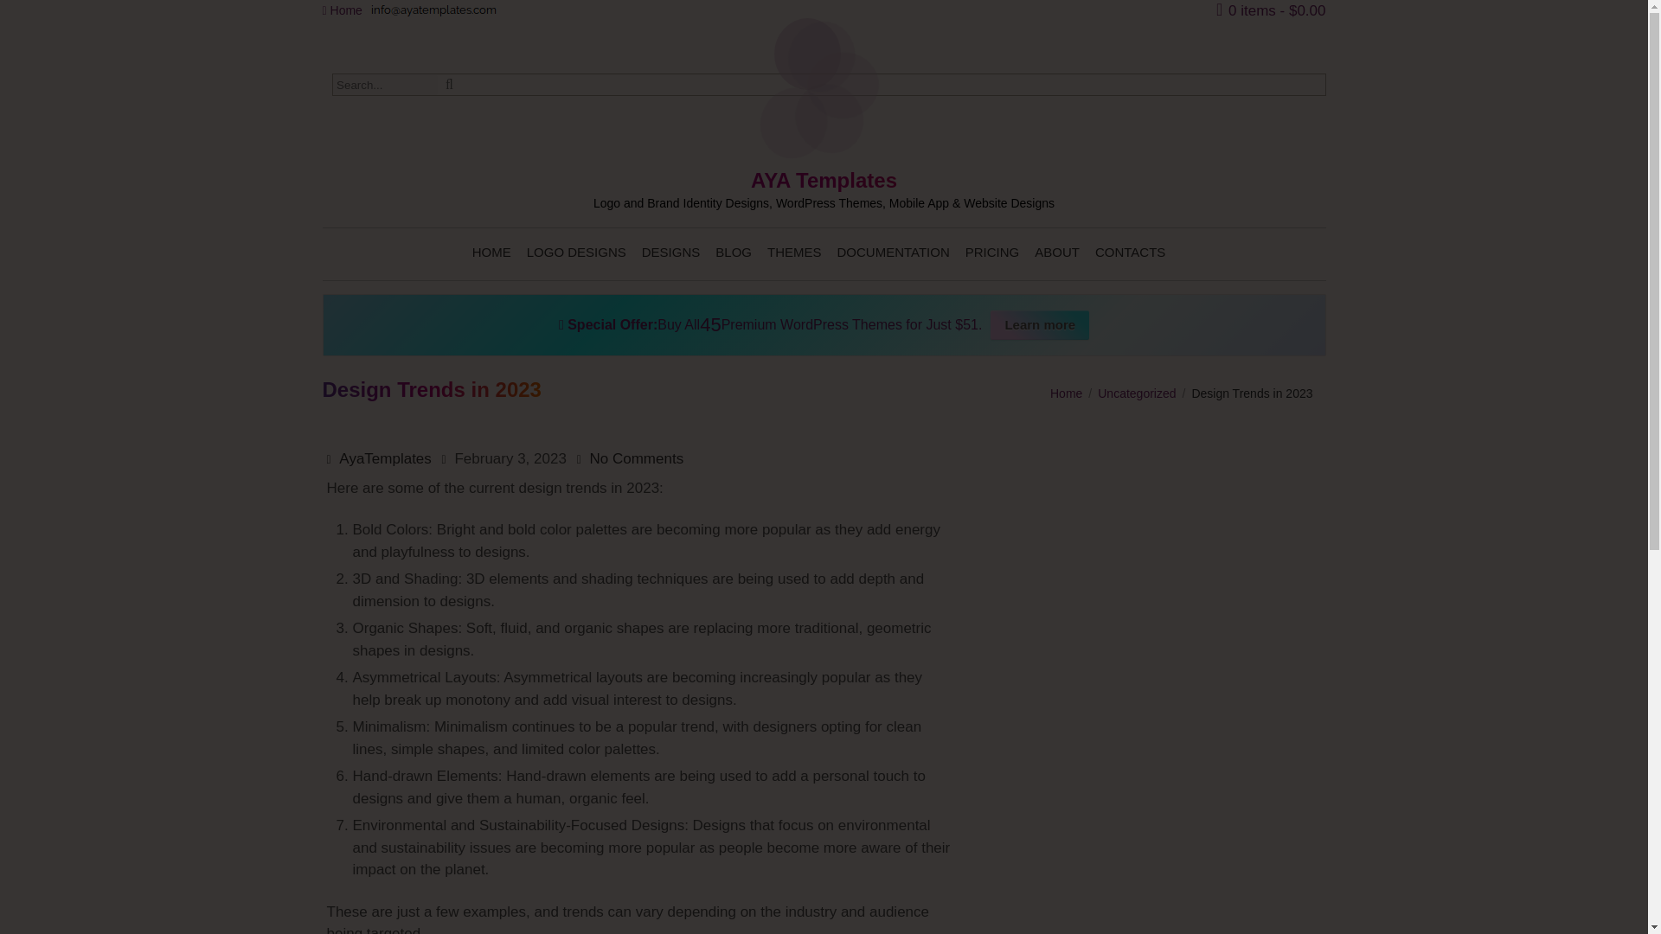 Image resolution: width=1661 pixels, height=934 pixels. I want to click on DESIGNS, so click(671, 253).